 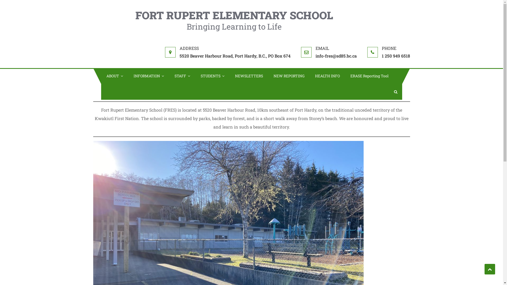 What do you see at coordinates (369, 76) in the screenshot?
I see `ERASE Reporting Tool` at bounding box center [369, 76].